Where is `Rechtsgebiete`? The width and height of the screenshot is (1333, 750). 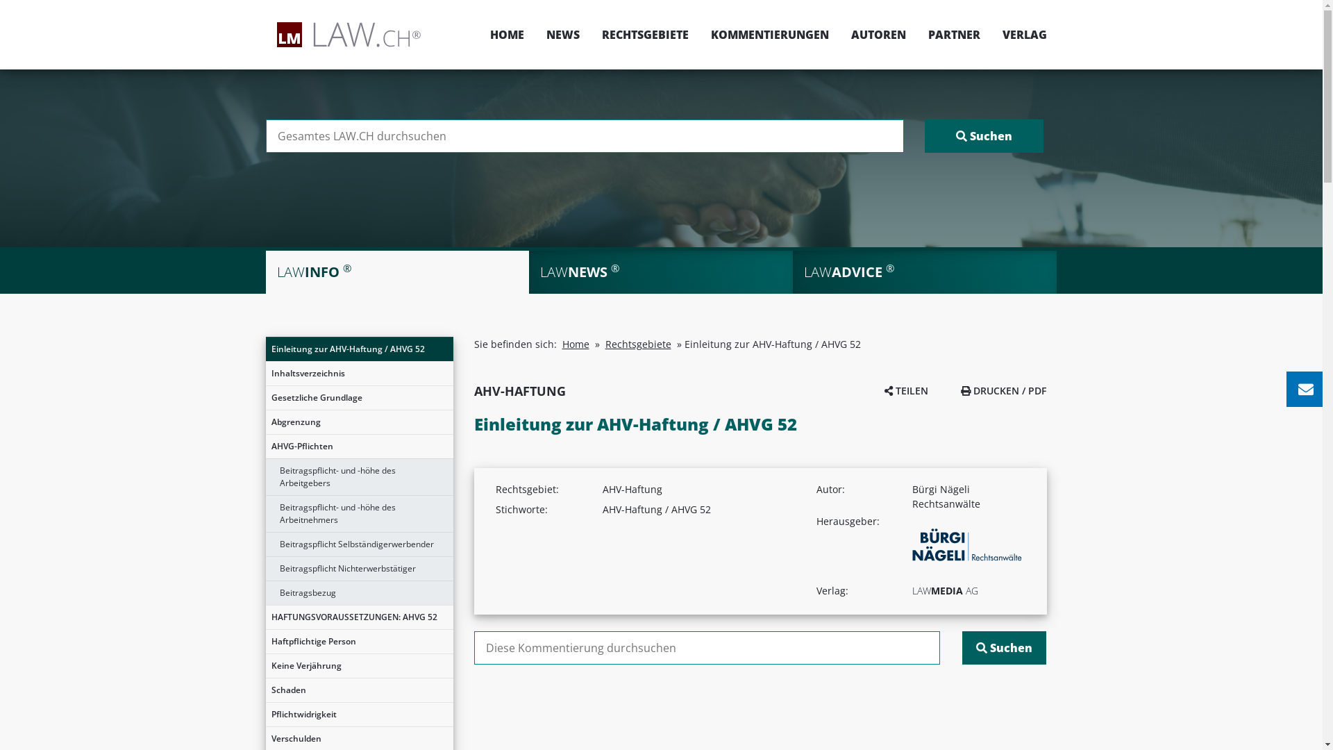 Rechtsgebiete is located at coordinates (639, 344).